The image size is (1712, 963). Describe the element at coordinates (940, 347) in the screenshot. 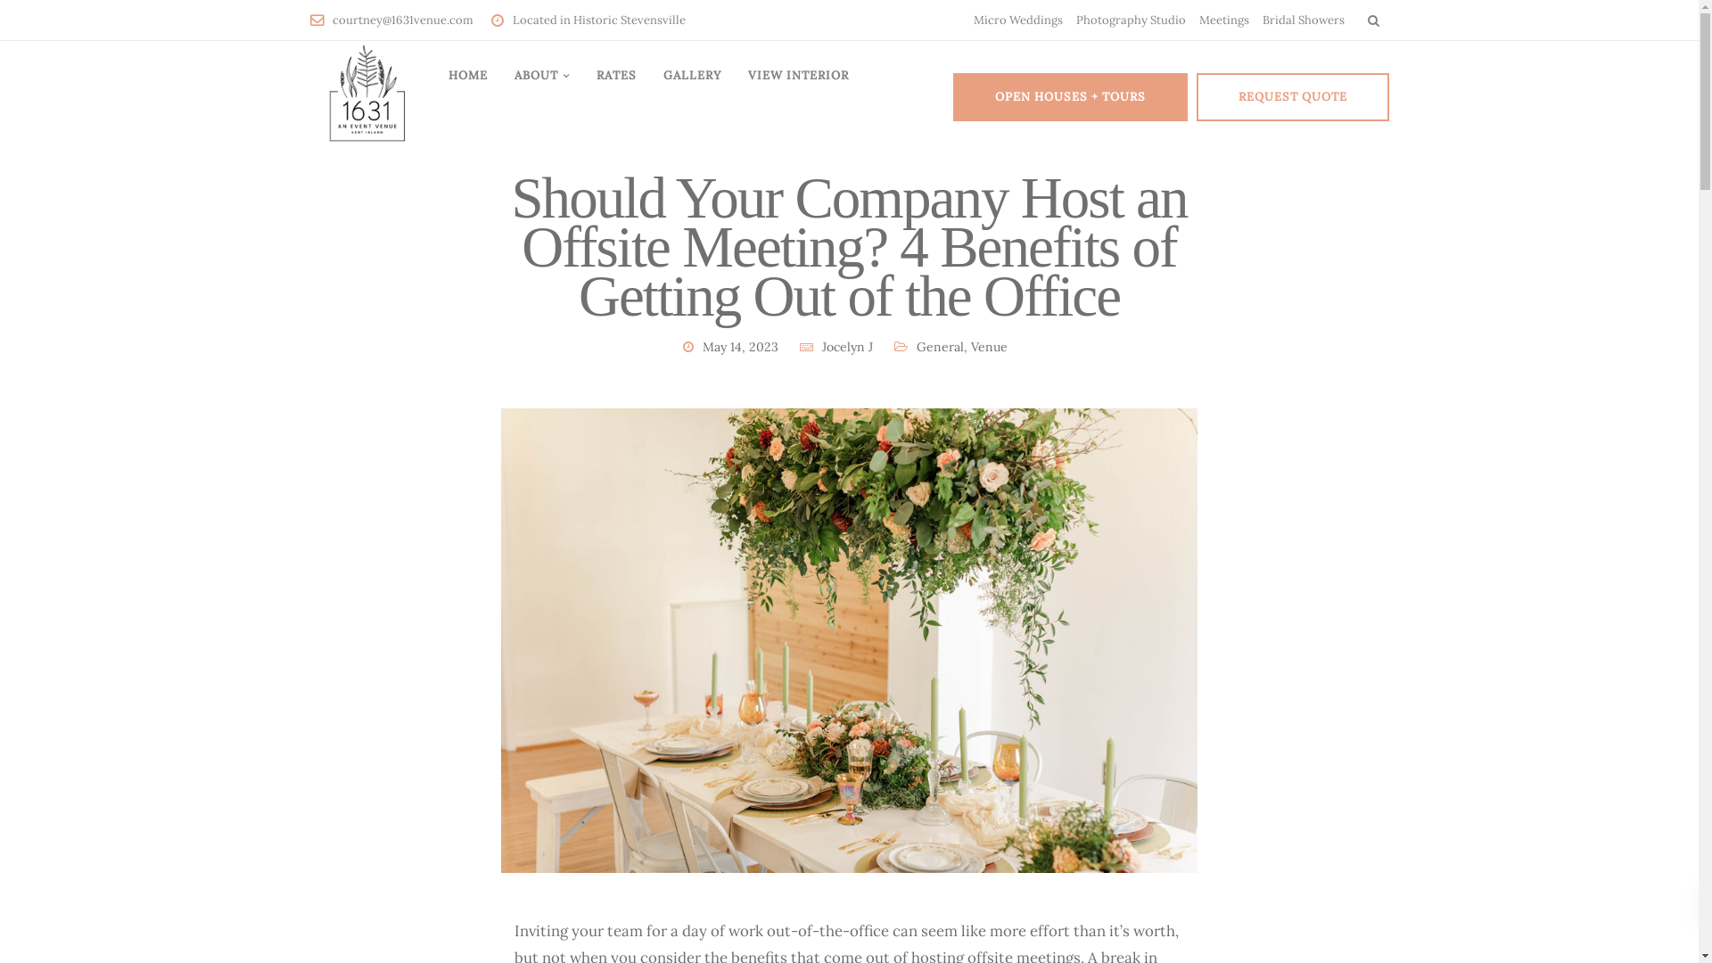

I see `General` at that location.